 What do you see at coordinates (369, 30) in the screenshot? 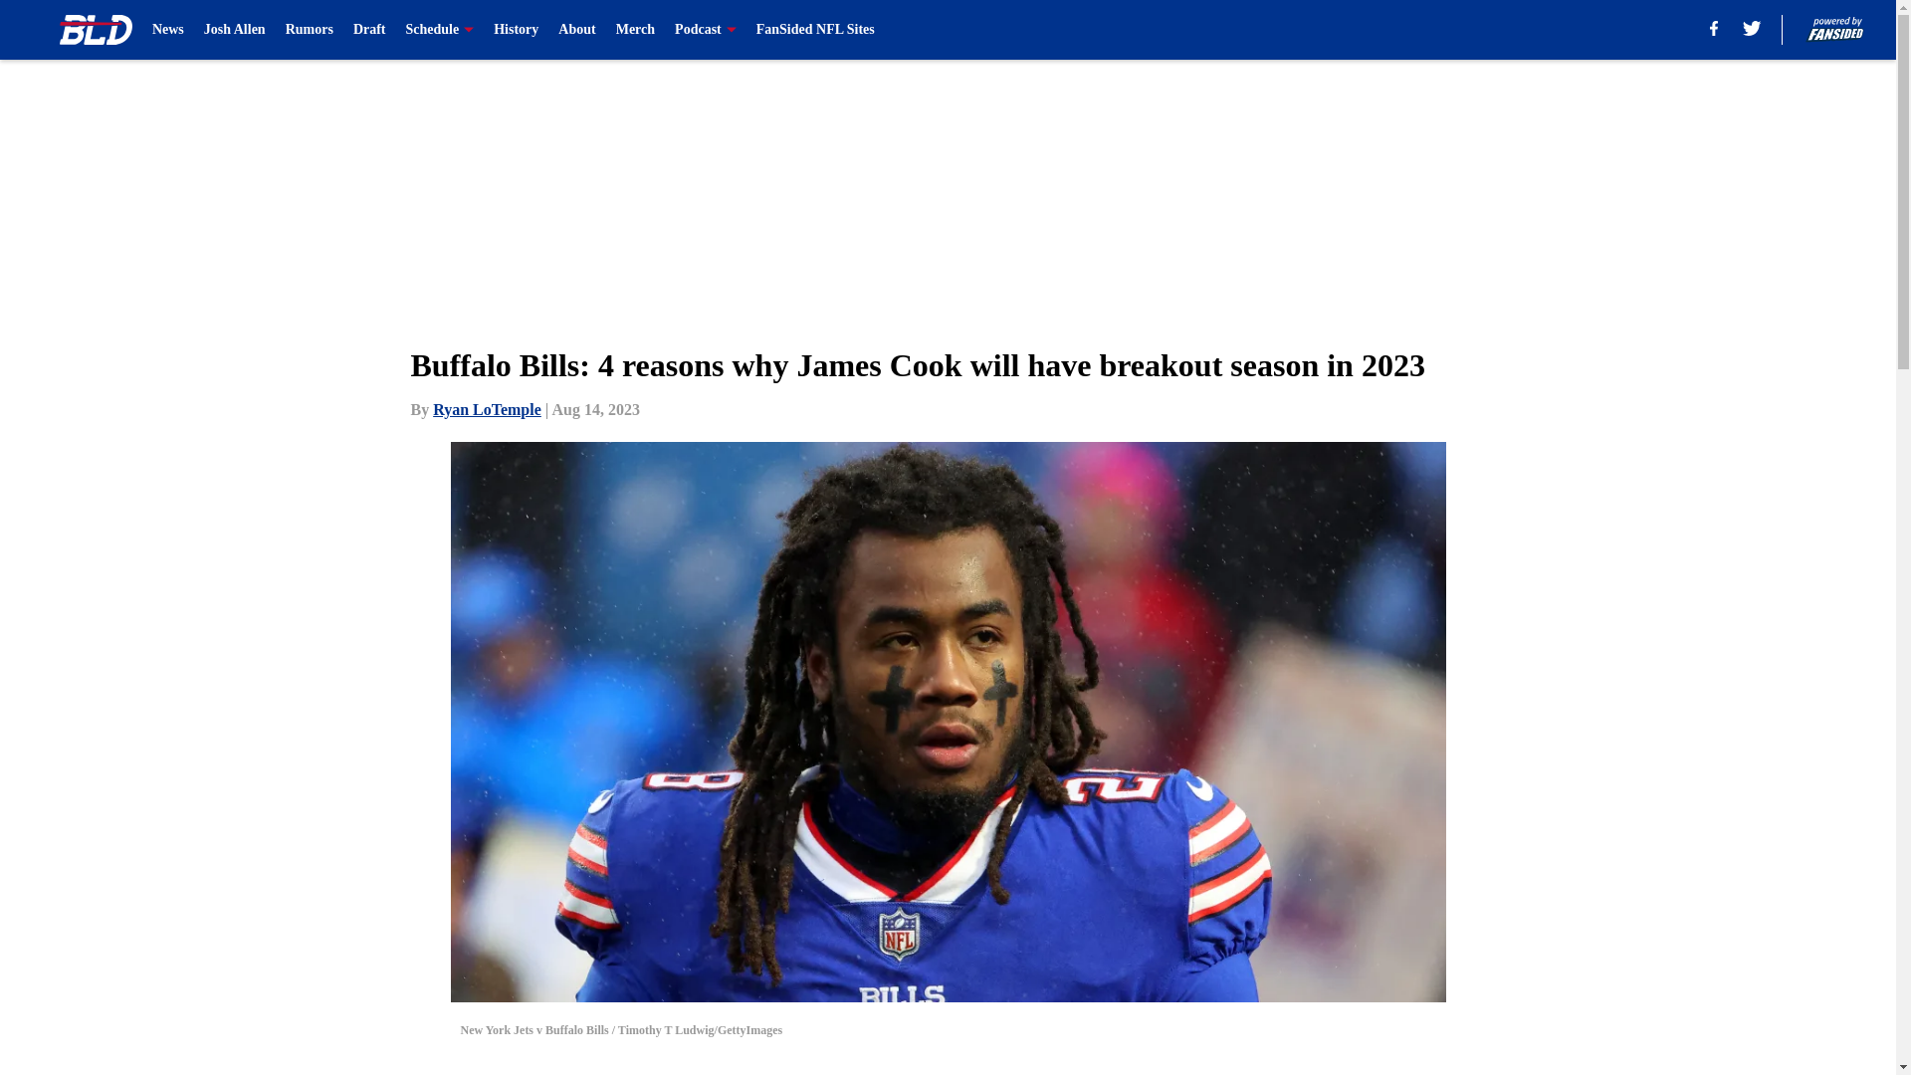
I see `Draft` at bounding box center [369, 30].